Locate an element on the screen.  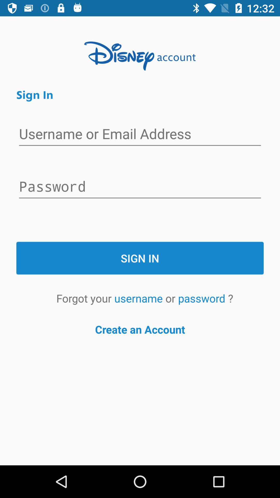
open the item next to the or item is located at coordinates (140, 298).